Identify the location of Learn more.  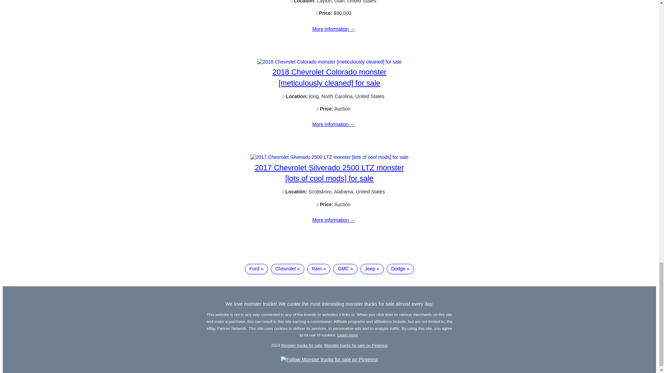
(348, 335).